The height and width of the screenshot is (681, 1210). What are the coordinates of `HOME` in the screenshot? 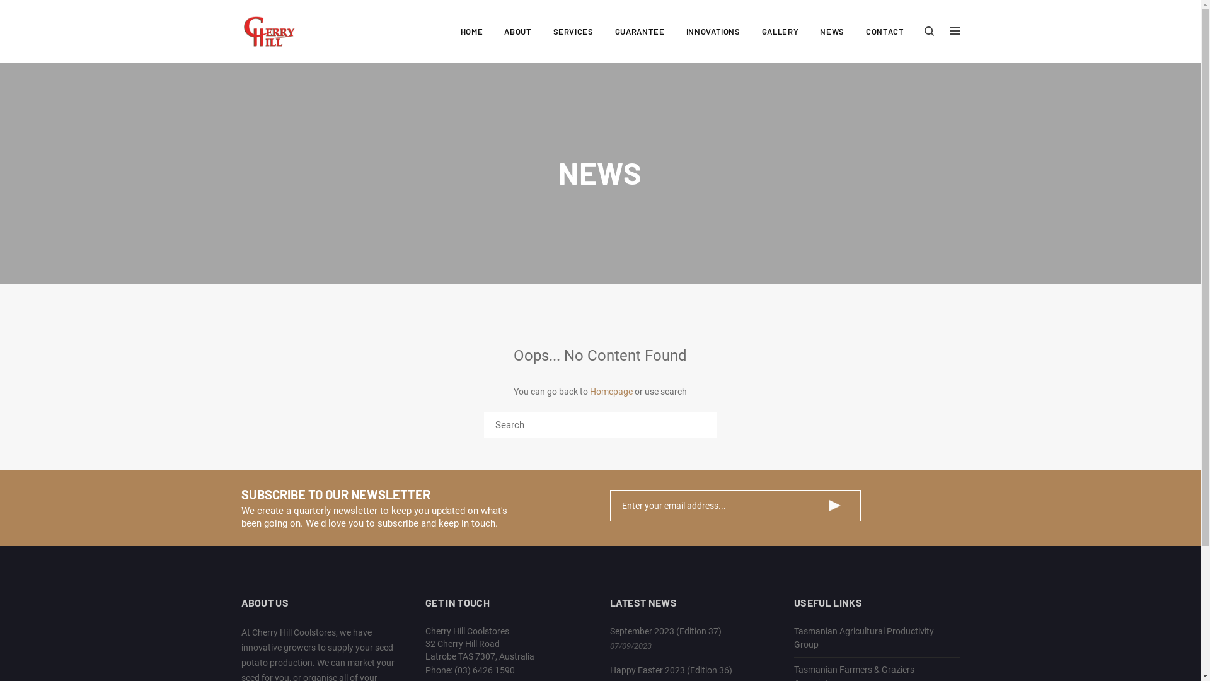 It's located at (472, 32).